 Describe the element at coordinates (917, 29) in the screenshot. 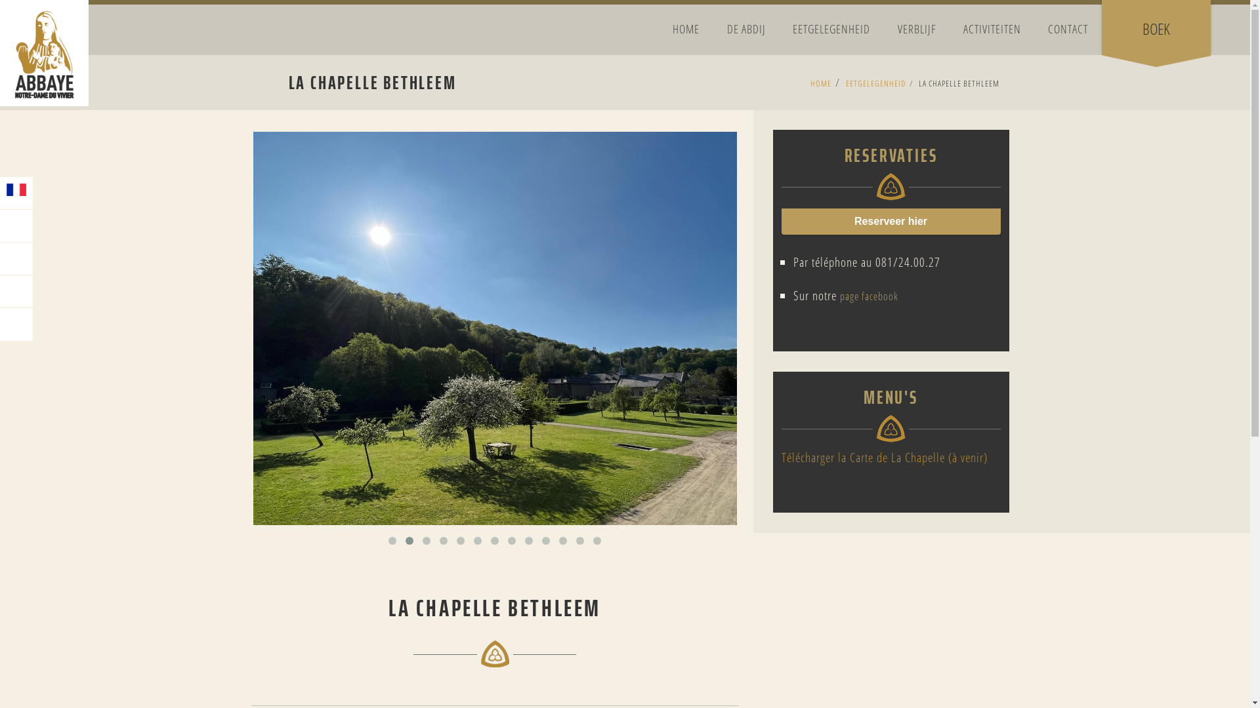

I see `VERBLIJF` at that location.